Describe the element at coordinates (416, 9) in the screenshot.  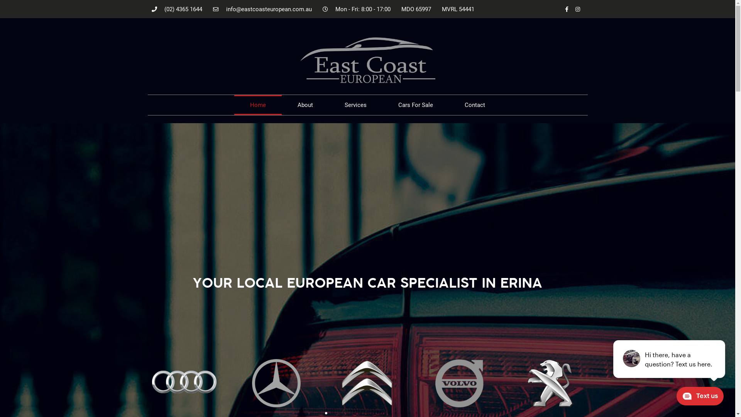
I see `MDO 65997` at that location.